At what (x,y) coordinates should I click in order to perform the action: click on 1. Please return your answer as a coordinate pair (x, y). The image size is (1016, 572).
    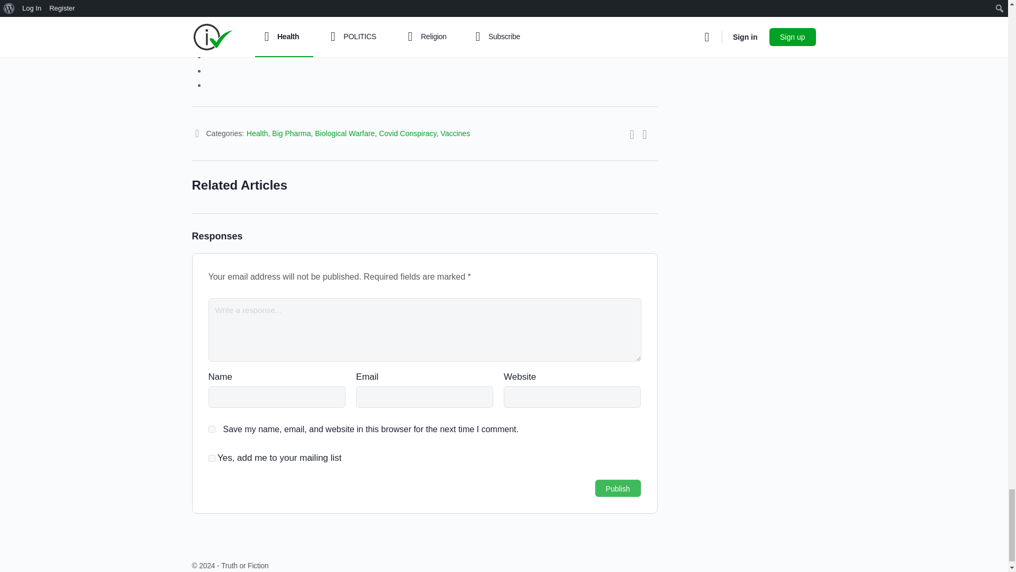
    Looking at the image, I should click on (212, 458).